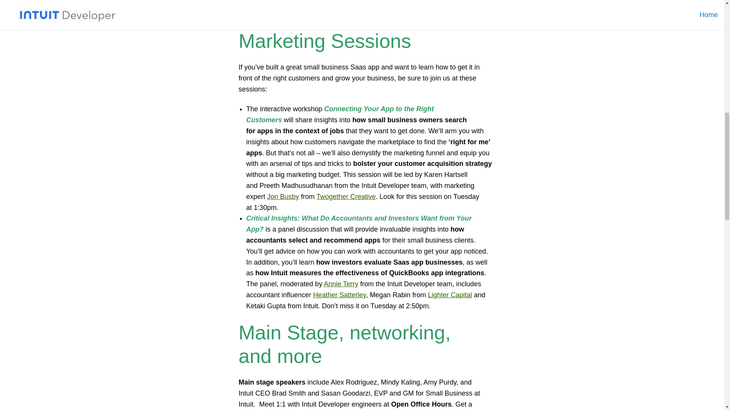 The height and width of the screenshot is (410, 730). Describe the element at coordinates (283, 197) in the screenshot. I see `Jon Busby` at that location.